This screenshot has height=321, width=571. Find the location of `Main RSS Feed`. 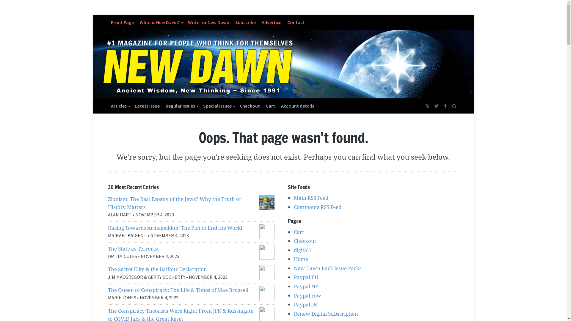

Main RSS Feed is located at coordinates (311, 198).